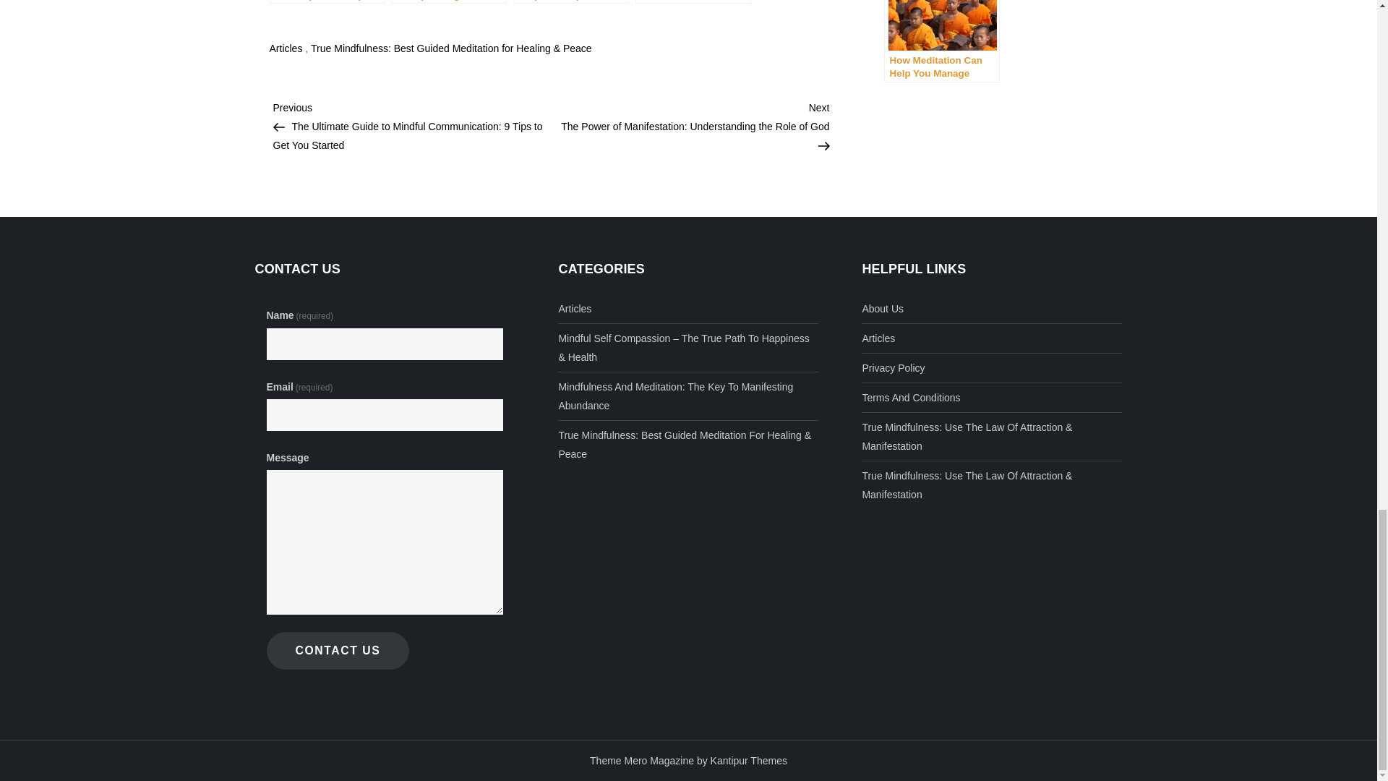 The image size is (1388, 781). I want to click on CONTACT US, so click(338, 650).